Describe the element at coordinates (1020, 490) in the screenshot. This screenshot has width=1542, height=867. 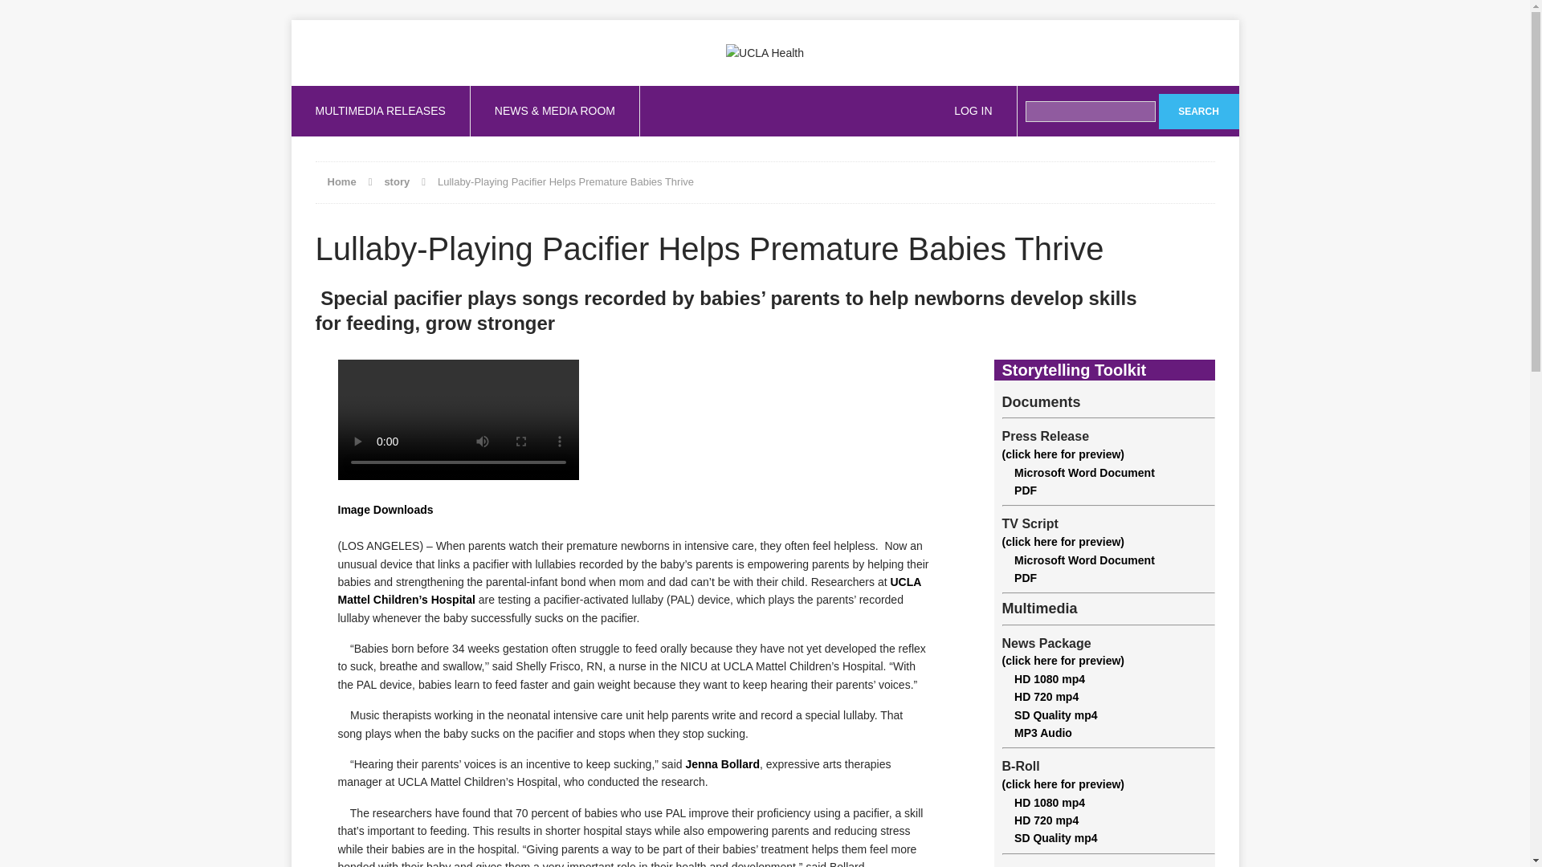
I see `    PDF` at that location.